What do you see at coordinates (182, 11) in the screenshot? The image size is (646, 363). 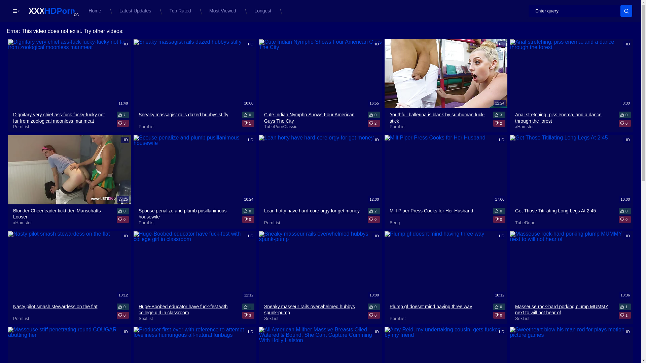 I see `Top Rated` at bounding box center [182, 11].